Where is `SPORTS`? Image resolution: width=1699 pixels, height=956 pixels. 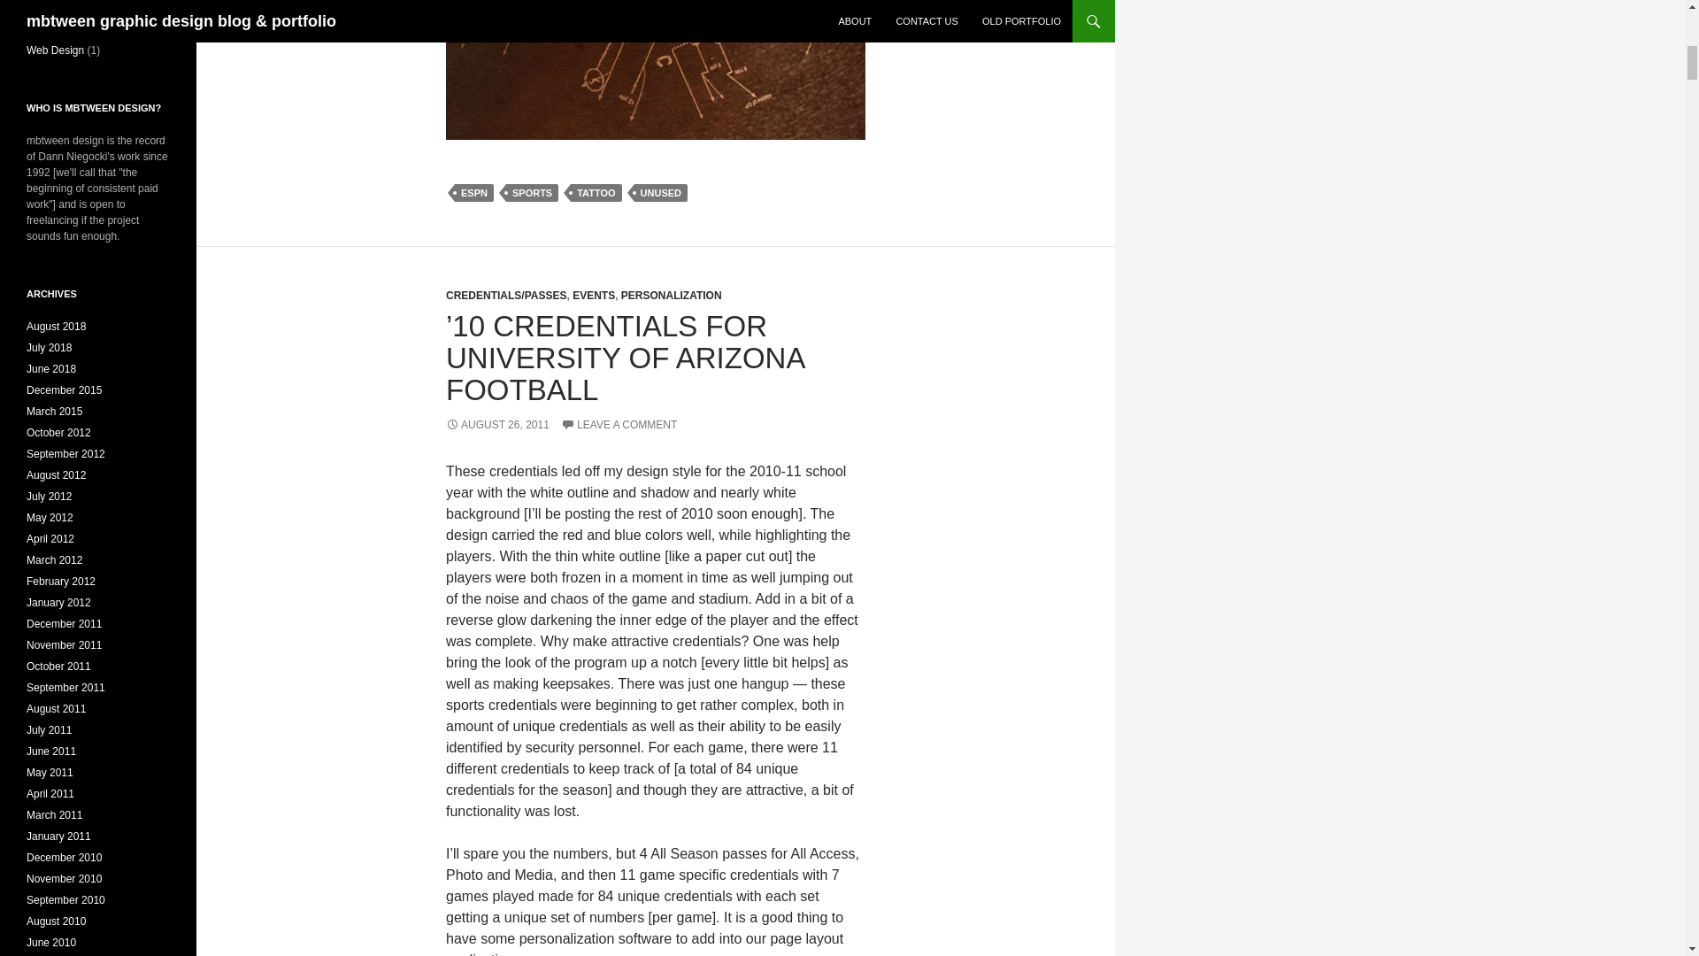
SPORTS is located at coordinates (533, 193).